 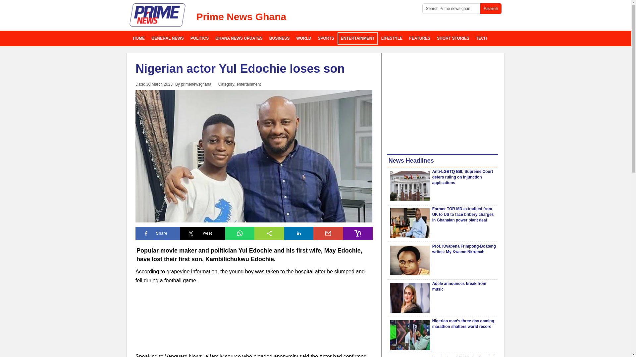 What do you see at coordinates (481, 38) in the screenshot?
I see `Tech News on Prime` at bounding box center [481, 38].